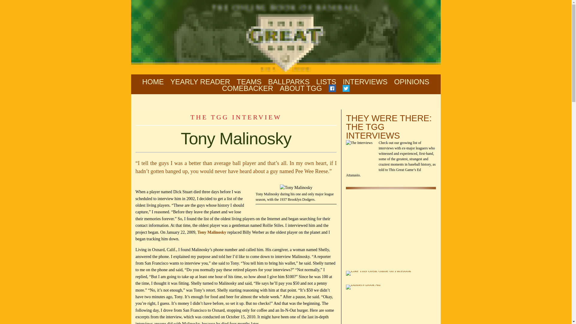 Image resolution: width=576 pixels, height=324 pixels. Describe the element at coordinates (389, 127) in the screenshot. I see `THEY WERE THERE: THE TGG INTERVIEWS` at that location.